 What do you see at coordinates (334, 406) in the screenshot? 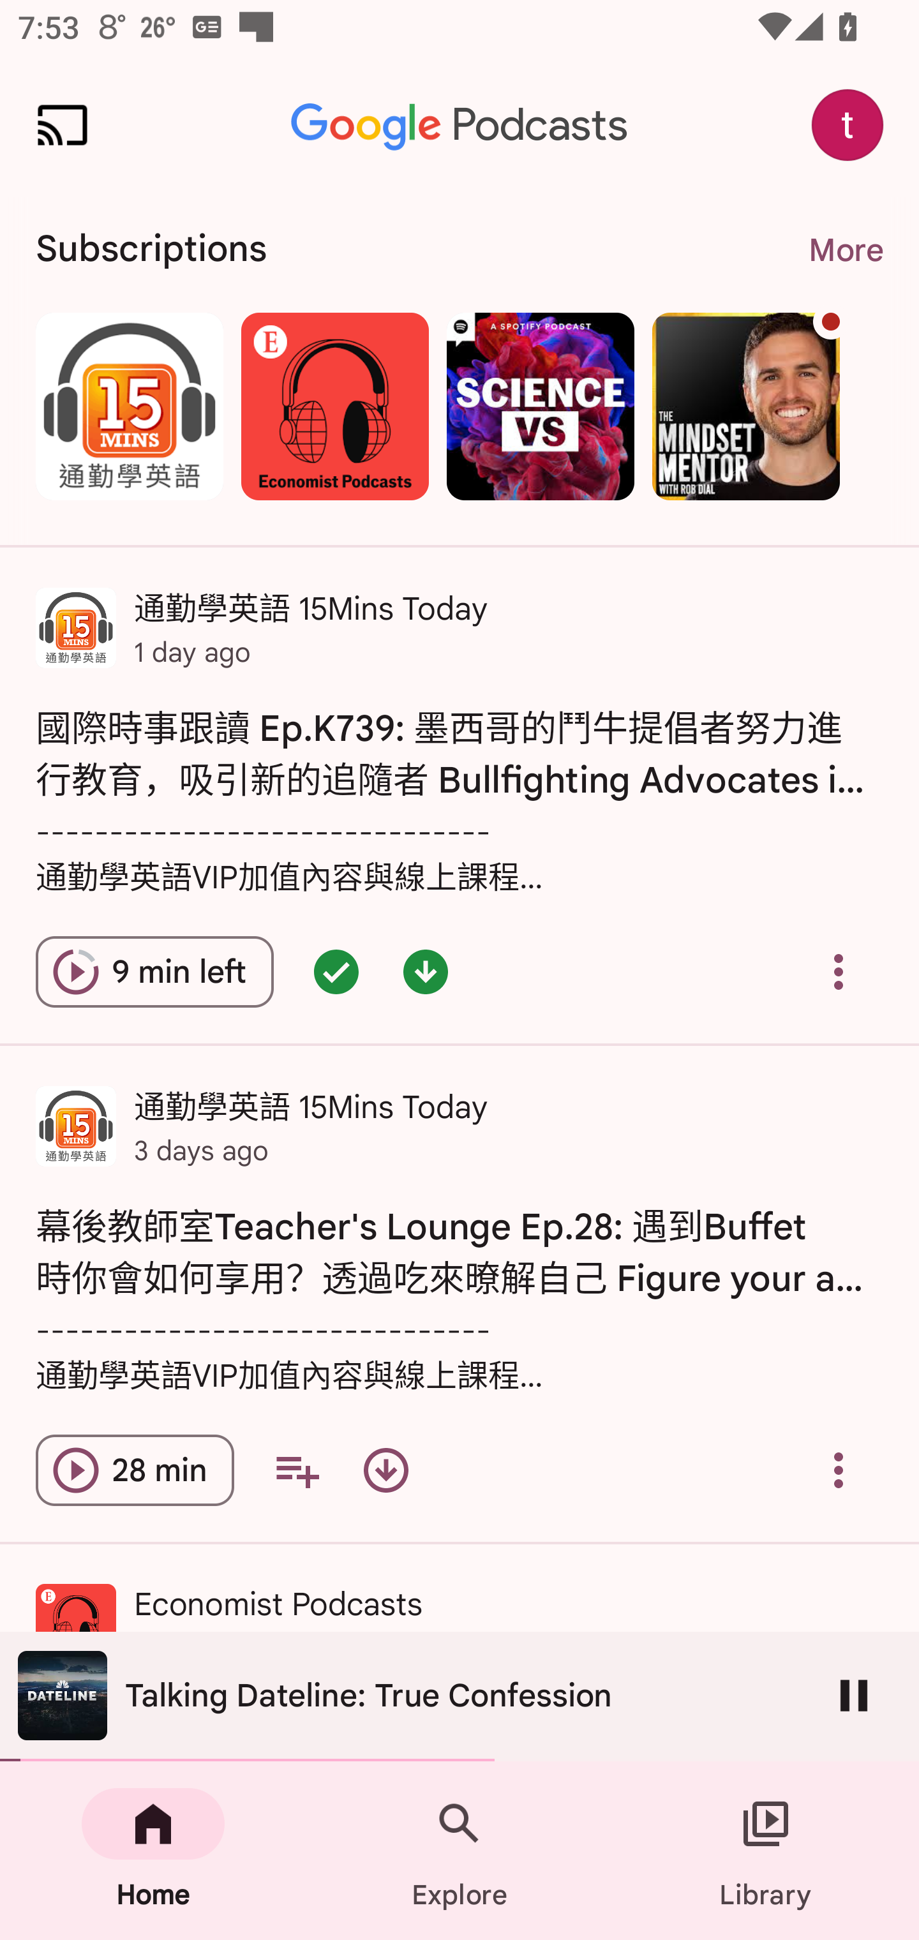
I see `Economist Podcasts` at bounding box center [334, 406].